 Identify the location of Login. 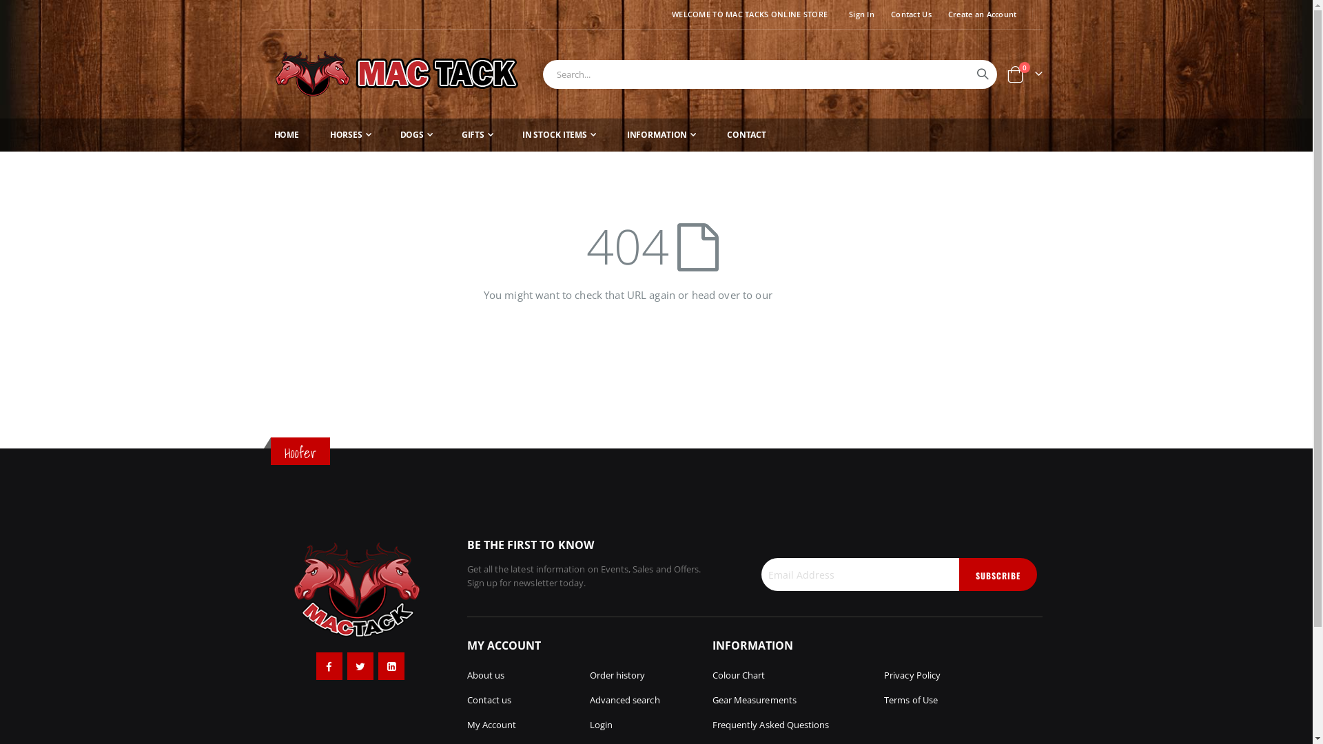
(601, 725).